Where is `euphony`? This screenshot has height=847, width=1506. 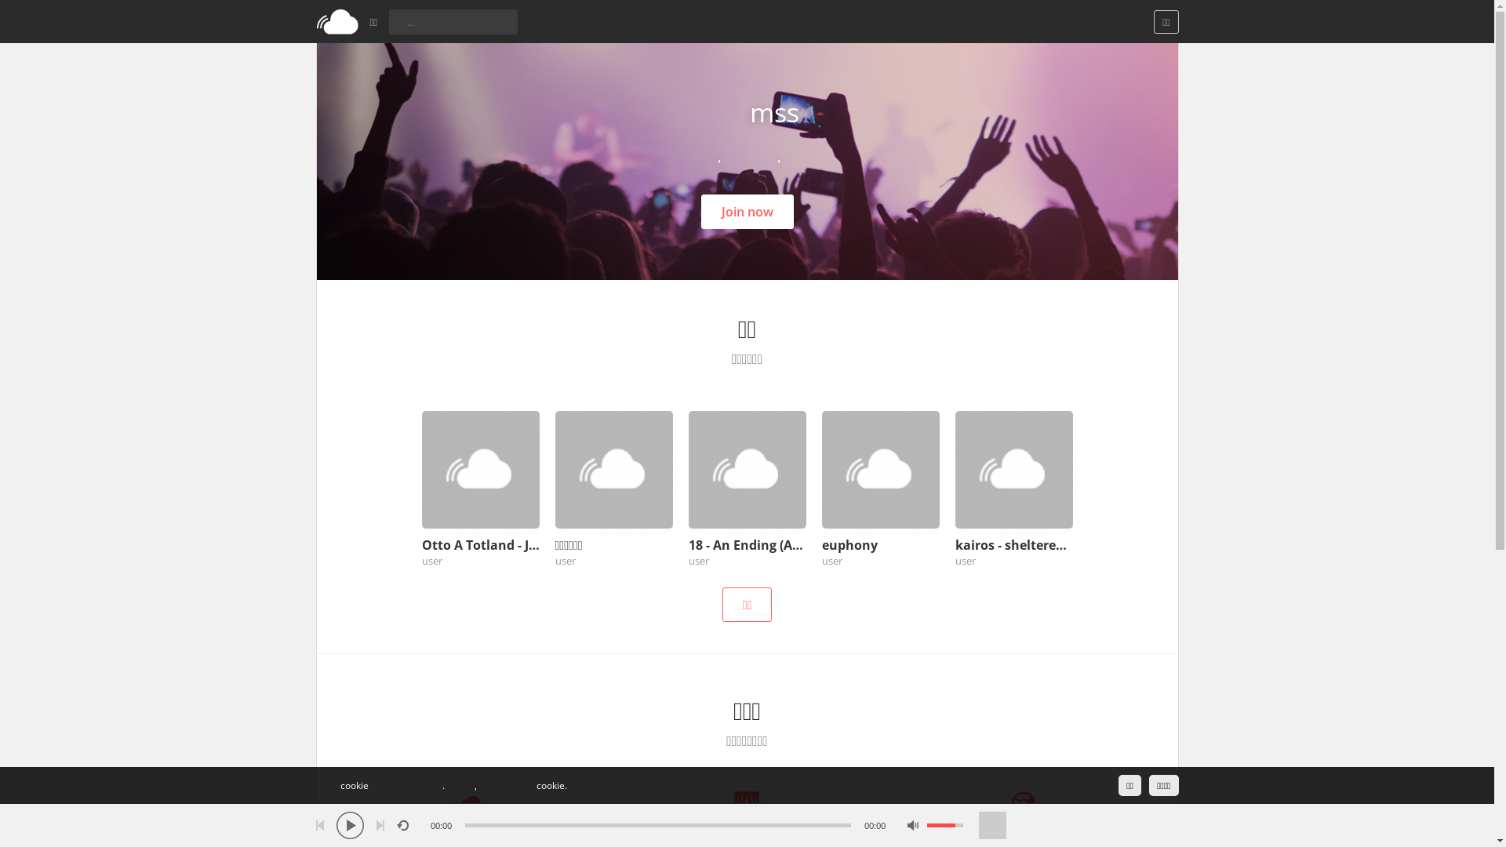 euphony is located at coordinates (881, 545).